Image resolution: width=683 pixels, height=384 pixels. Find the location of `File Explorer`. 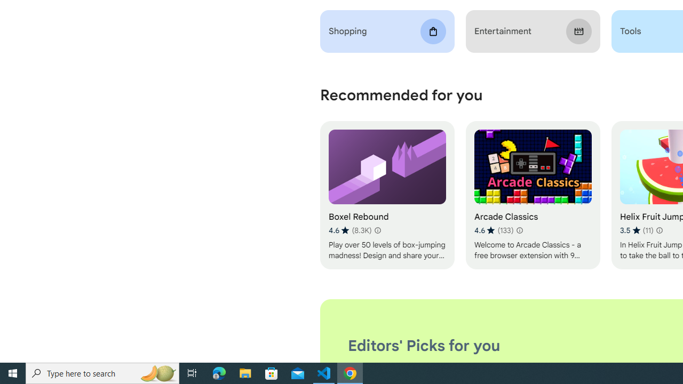

File Explorer is located at coordinates (245, 373).